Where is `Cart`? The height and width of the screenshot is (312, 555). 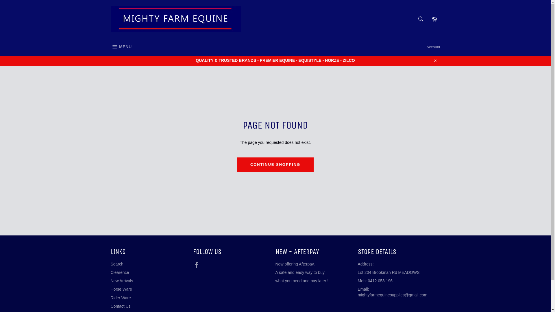
Cart is located at coordinates (434, 19).